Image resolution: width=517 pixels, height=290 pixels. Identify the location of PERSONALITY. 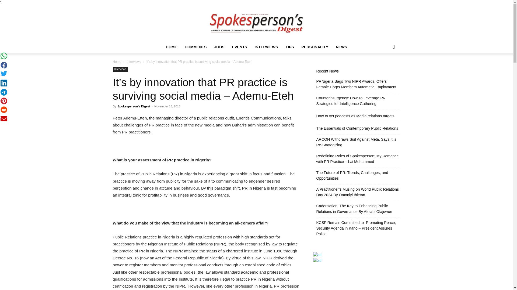
(315, 47).